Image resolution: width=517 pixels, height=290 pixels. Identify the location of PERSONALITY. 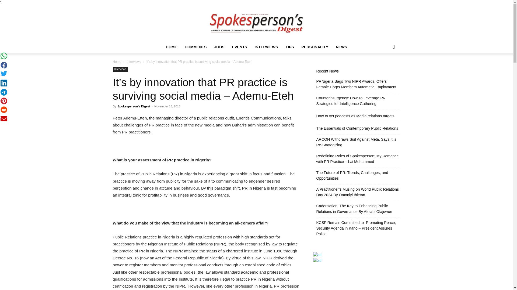
(315, 47).